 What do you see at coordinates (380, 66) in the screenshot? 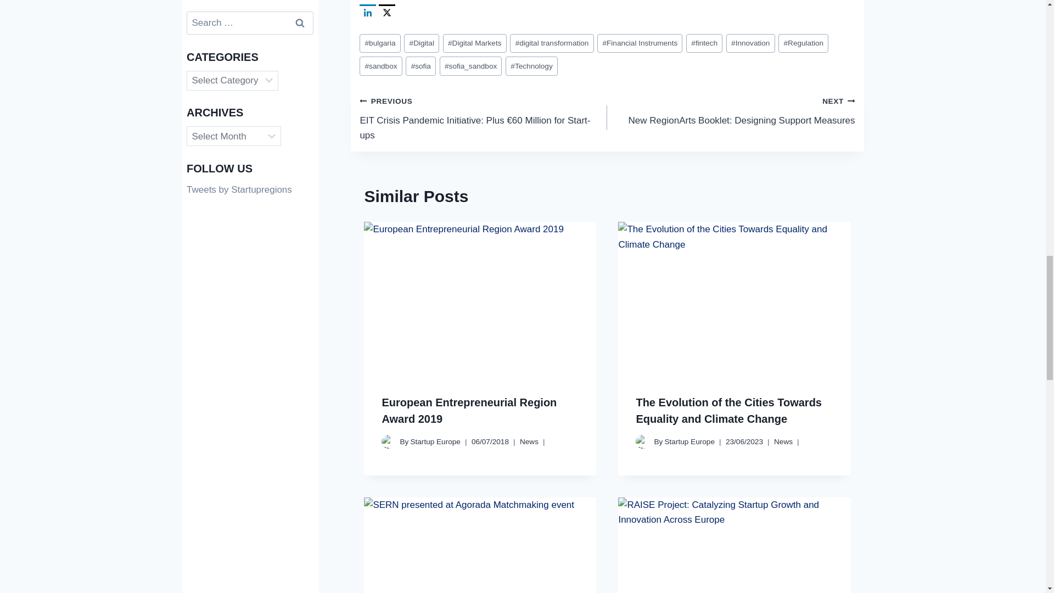
I see `sandbox` at bounding box center [380, 66].